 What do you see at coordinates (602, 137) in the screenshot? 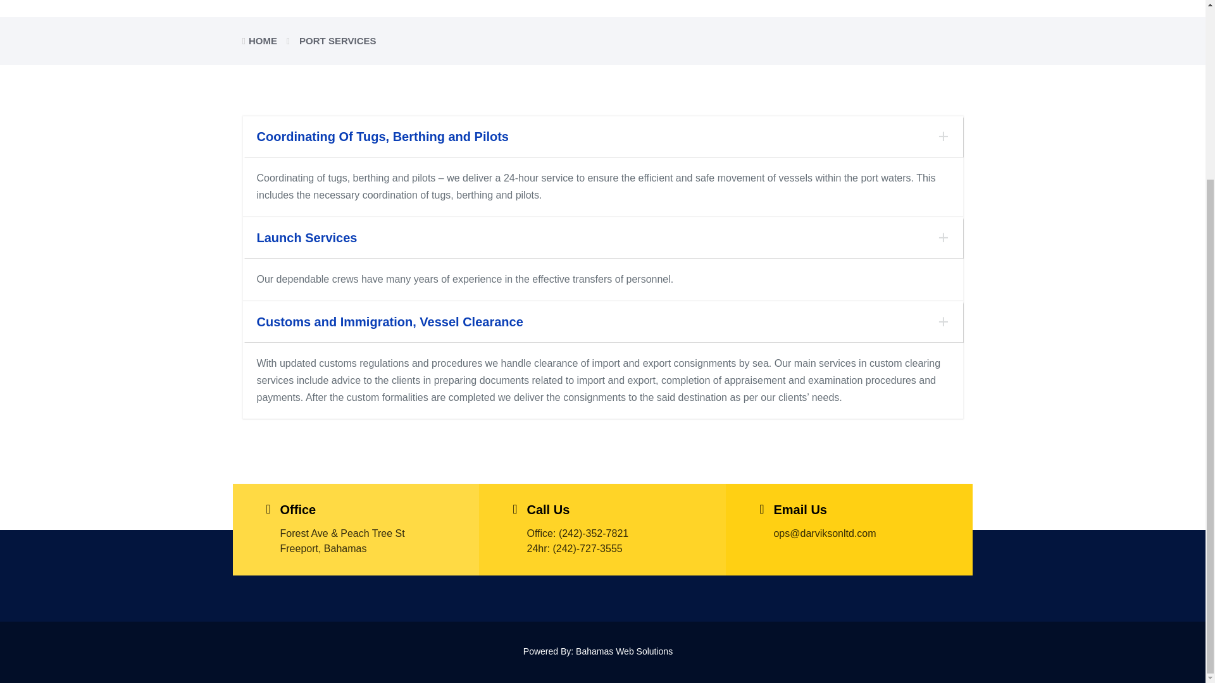
I see `Coordinating Of Tugs, Berthing and Pilots` at bounding box center [602, 137].